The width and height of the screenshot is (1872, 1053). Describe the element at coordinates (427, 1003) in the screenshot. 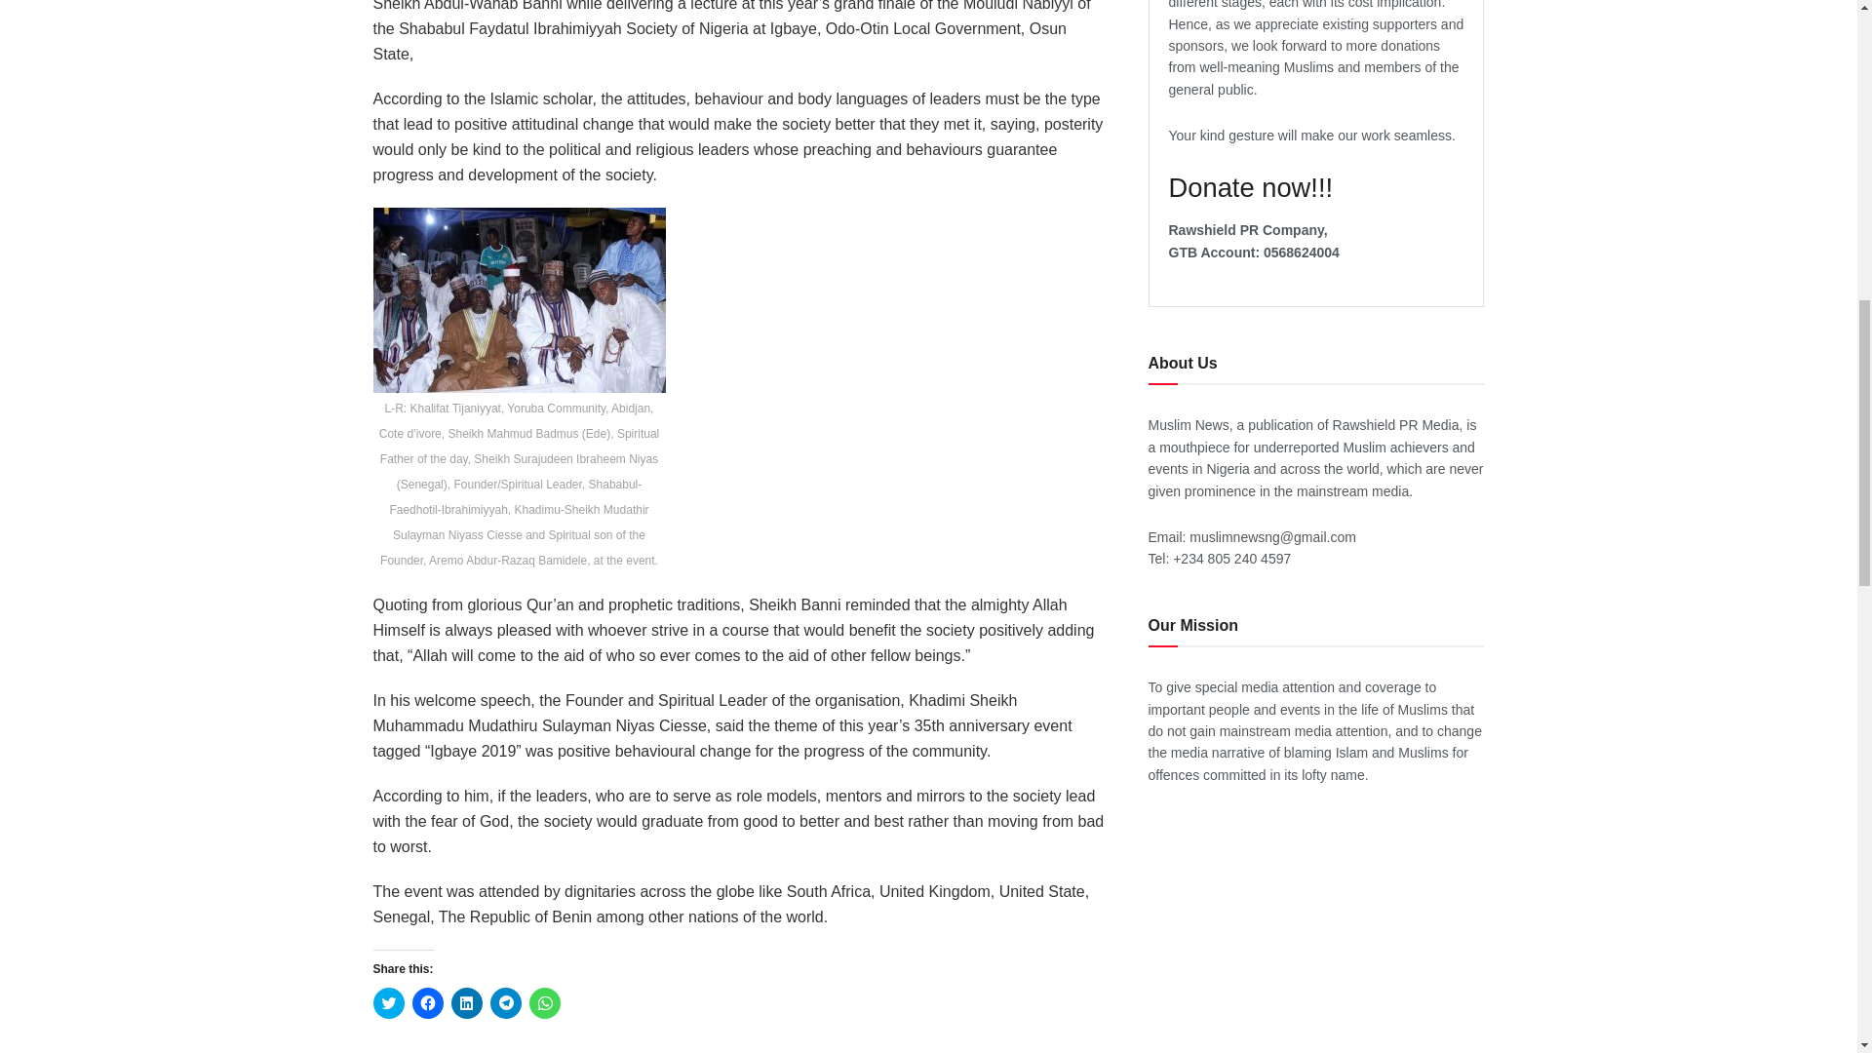

I see `Click to share on Facebook` at that location.